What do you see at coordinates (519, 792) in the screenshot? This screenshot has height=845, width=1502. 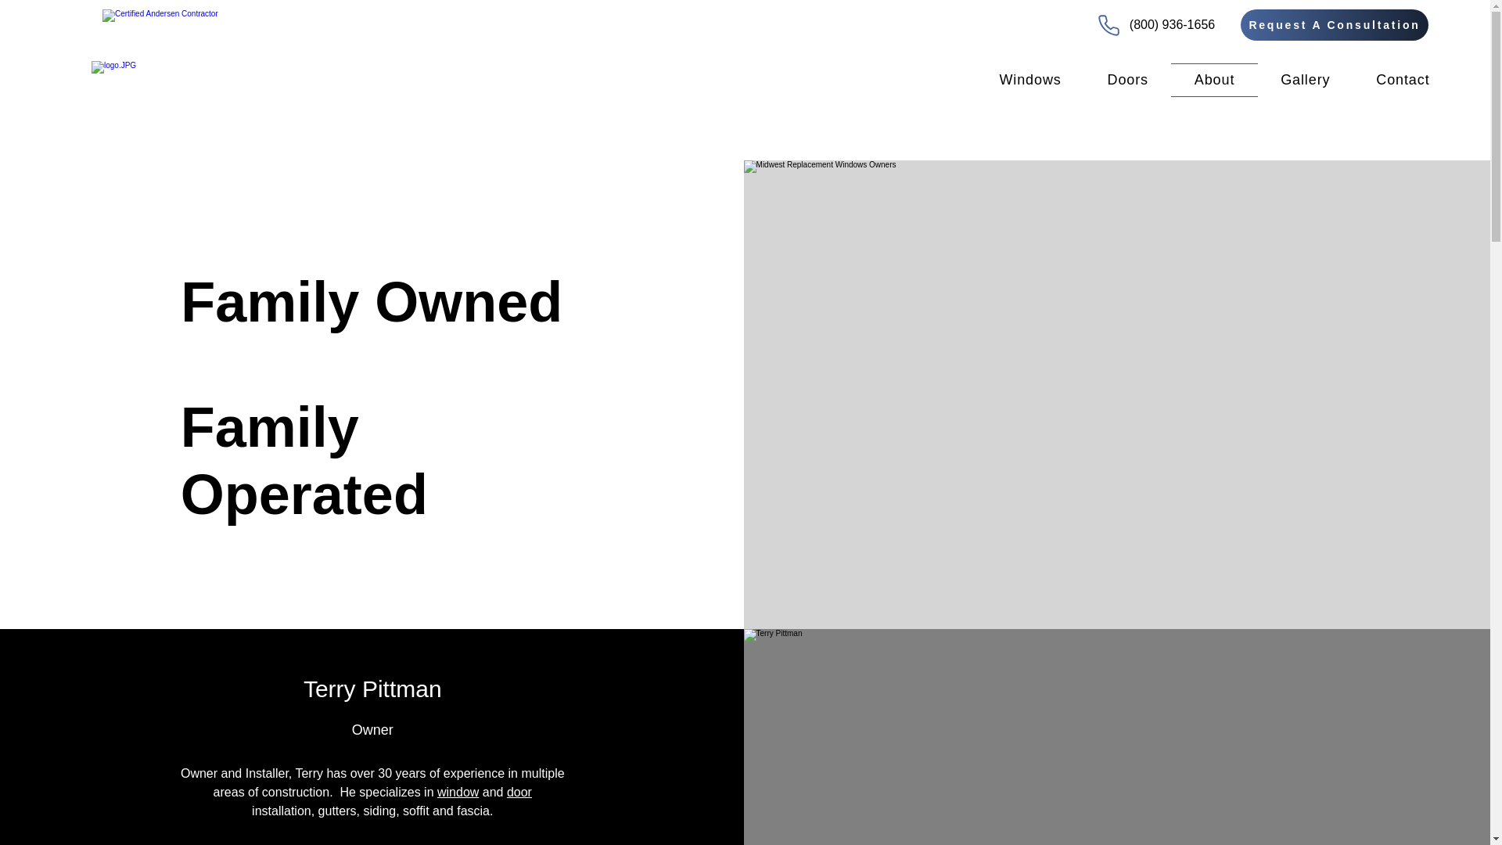 I see `door` at bounding box center [519, 792].